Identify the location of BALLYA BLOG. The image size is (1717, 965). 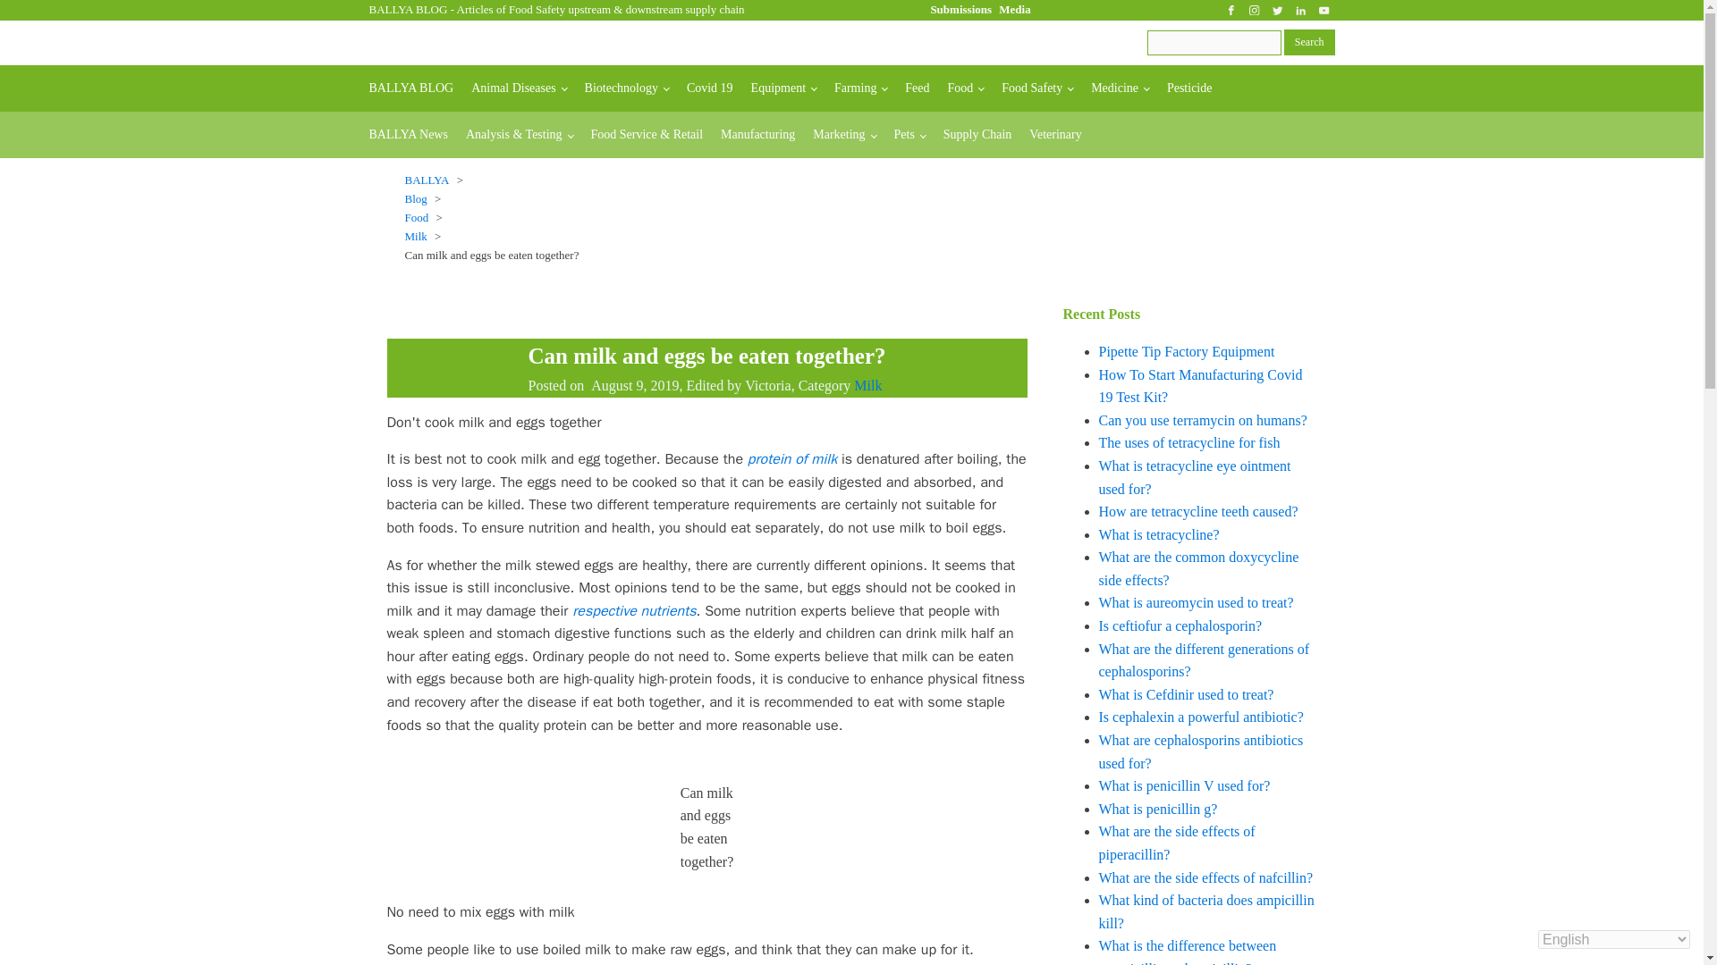
(410, 88).